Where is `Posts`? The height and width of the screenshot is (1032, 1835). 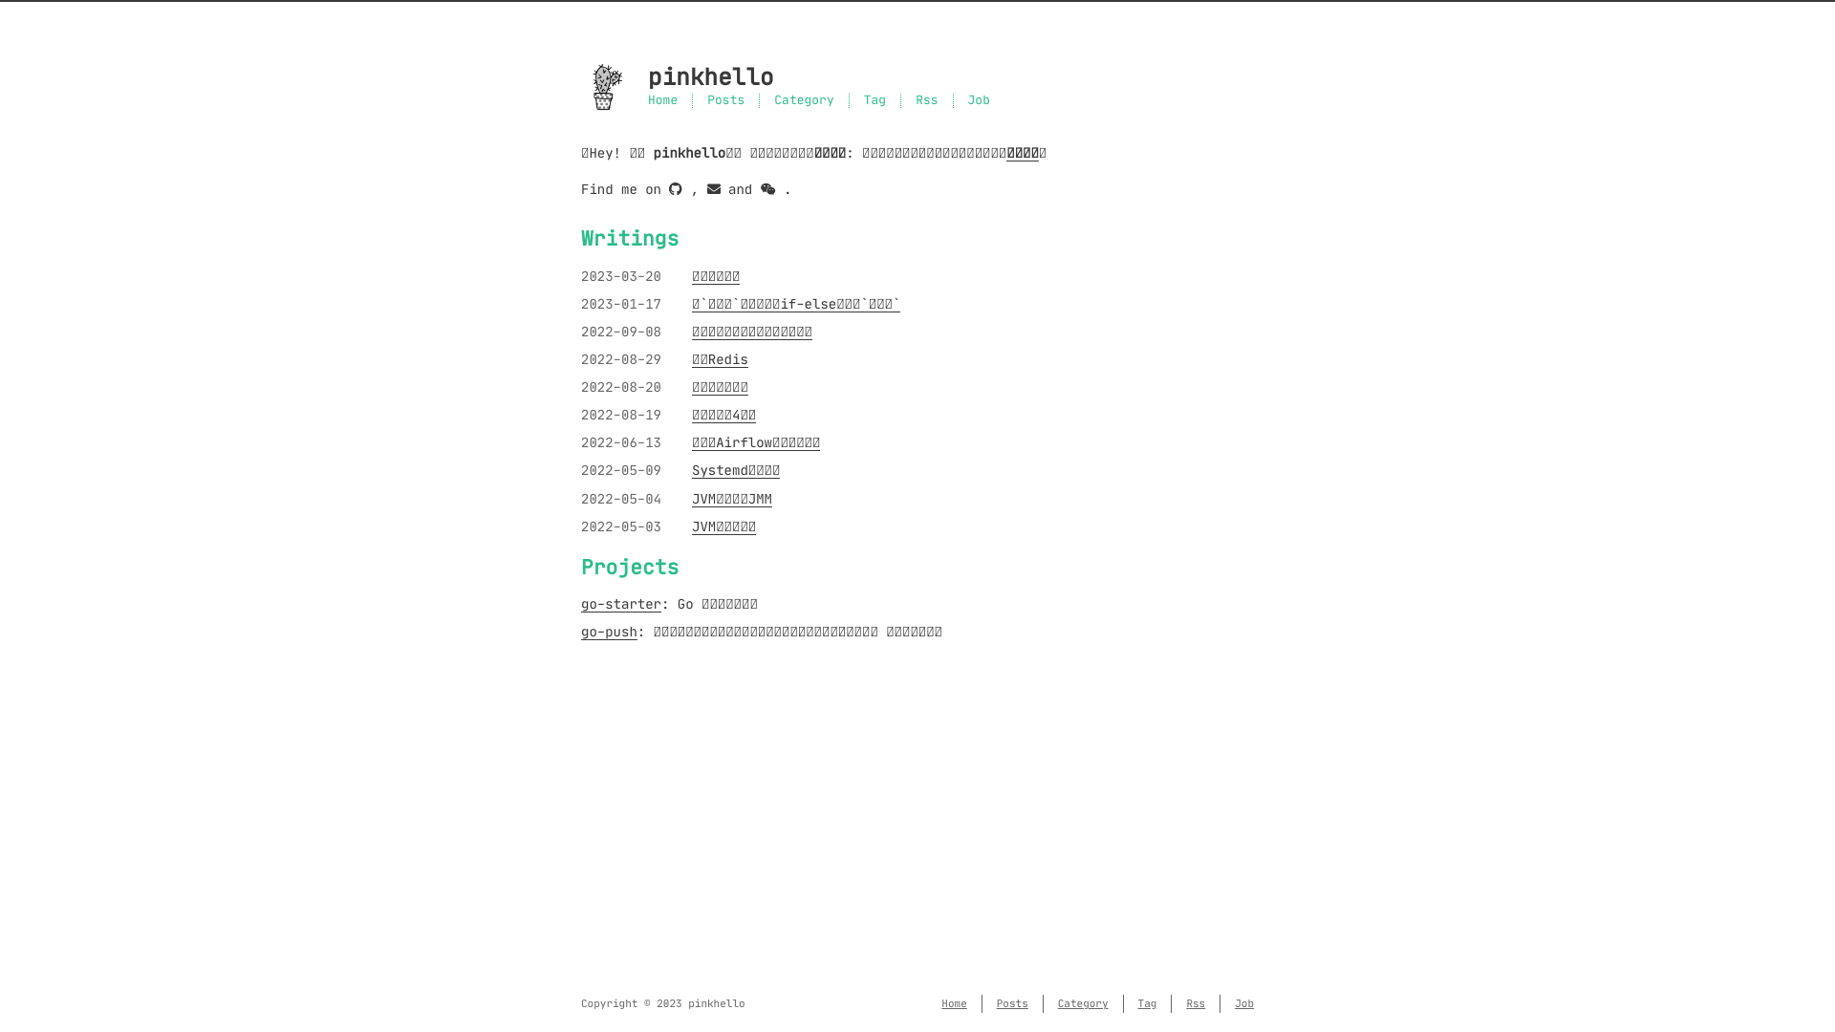 Posts is located at coordinates (726, 101).